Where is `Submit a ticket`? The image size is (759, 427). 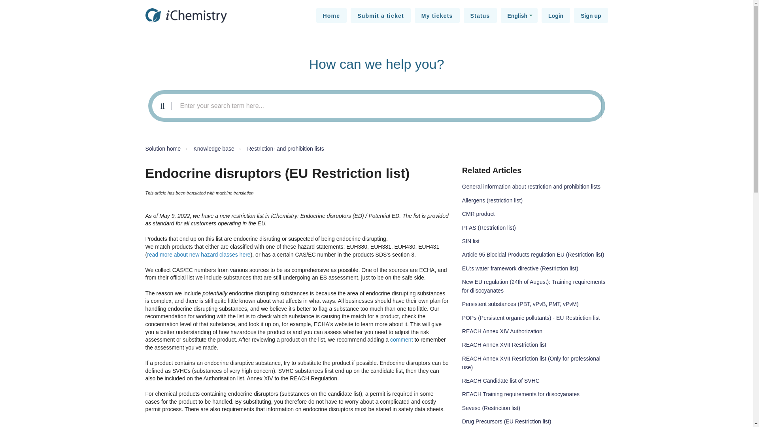
Submit a ticket is located at coordinates (380, 15).